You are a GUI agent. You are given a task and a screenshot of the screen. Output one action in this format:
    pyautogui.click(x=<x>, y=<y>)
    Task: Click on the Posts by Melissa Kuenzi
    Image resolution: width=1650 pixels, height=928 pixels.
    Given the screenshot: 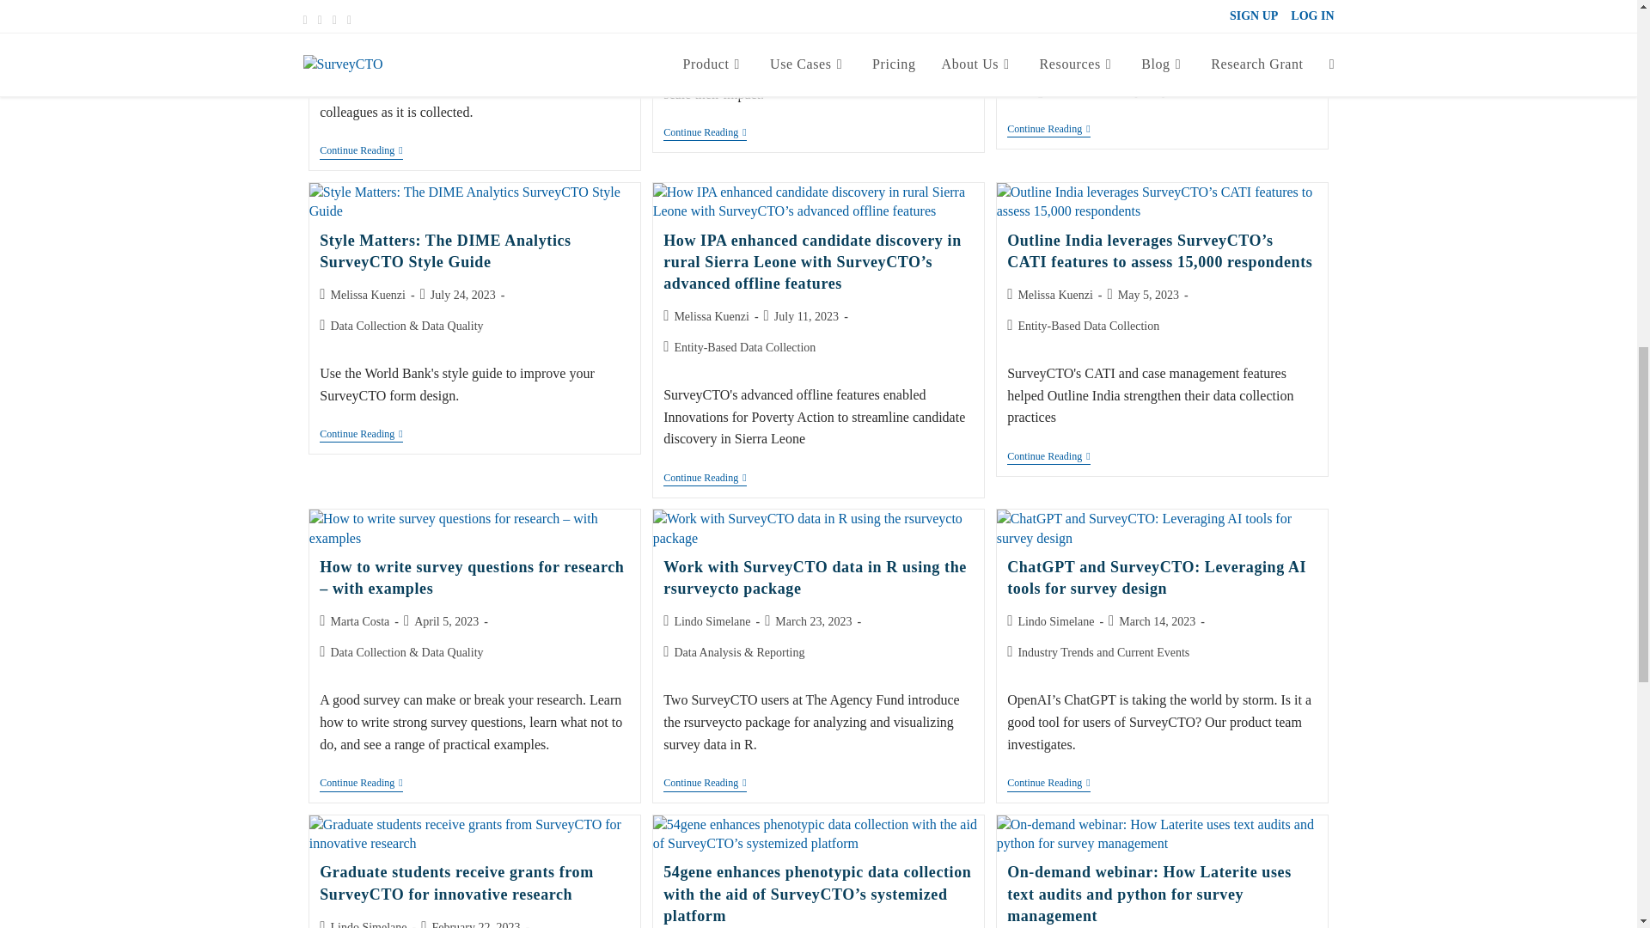 What is the action you would take?
    pyautogui.click(x=1055, y=295)
    